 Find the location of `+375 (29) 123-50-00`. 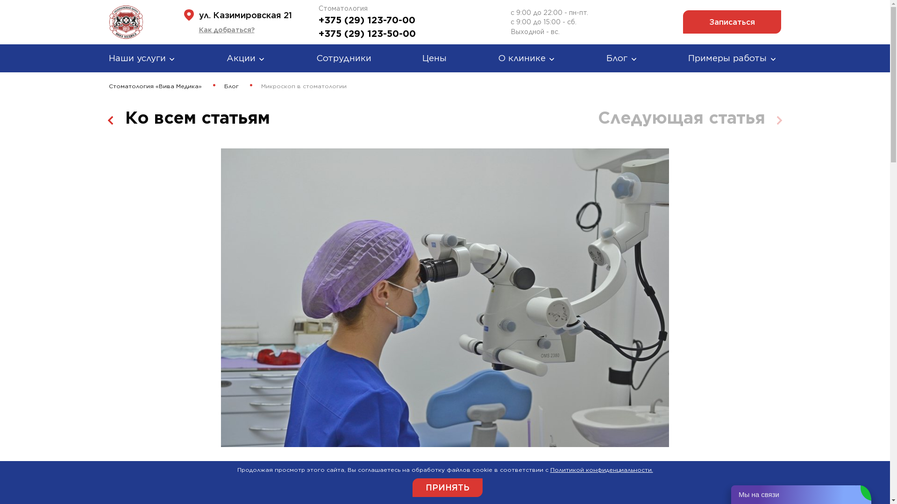

+375 (29) 123-50-00 is located at coordinates (367, 34).